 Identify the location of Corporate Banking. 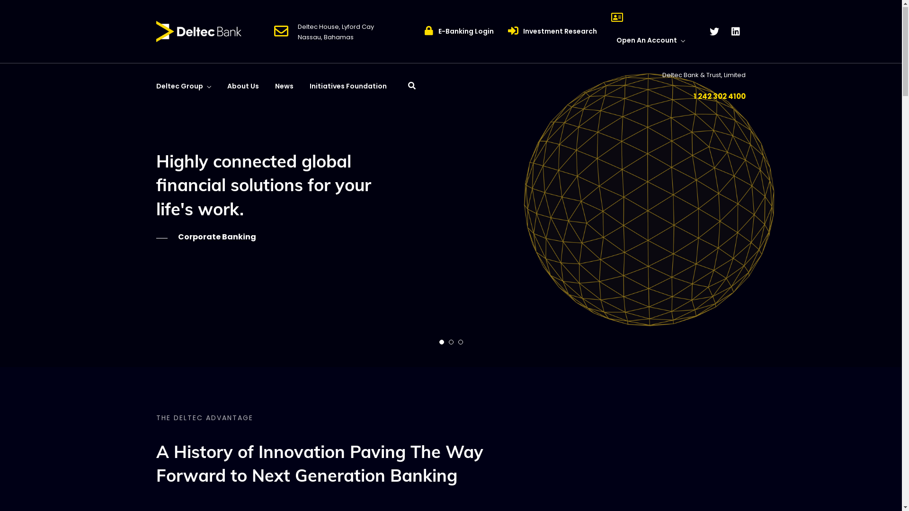
(206, 238).